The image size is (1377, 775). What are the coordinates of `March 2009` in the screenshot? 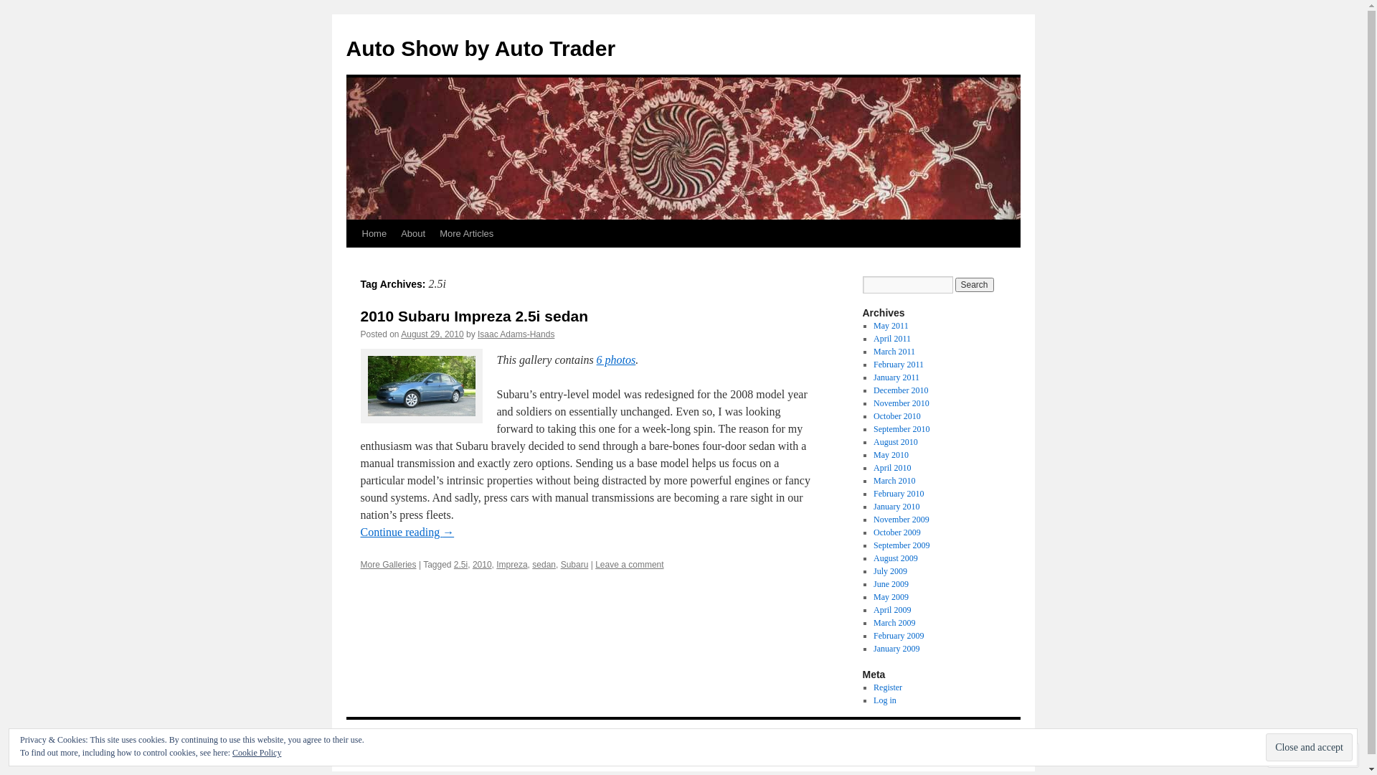 It's located at (894, 623).